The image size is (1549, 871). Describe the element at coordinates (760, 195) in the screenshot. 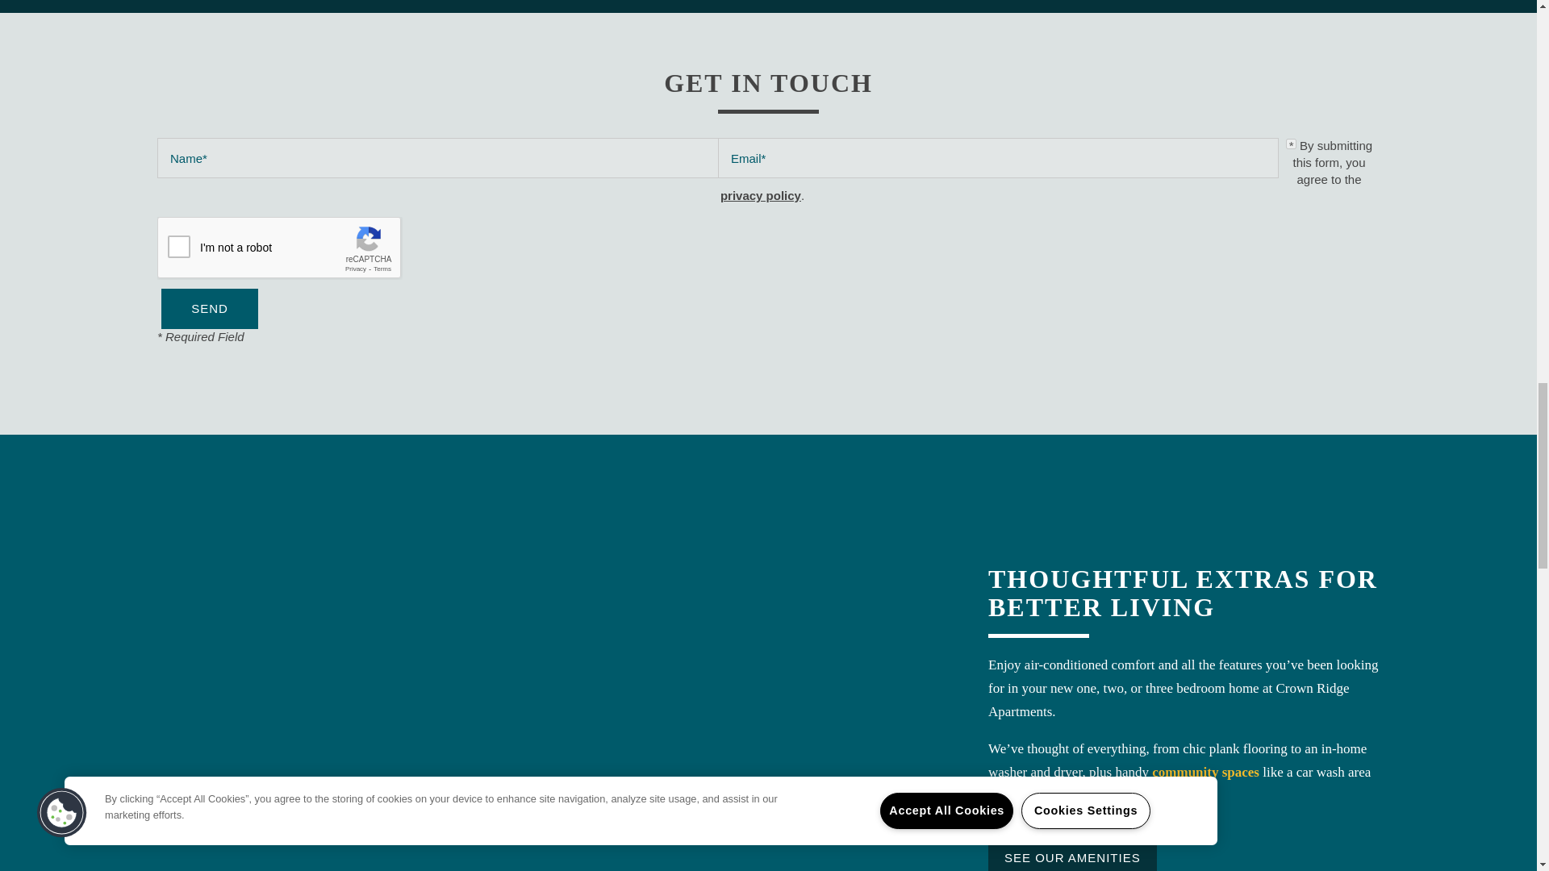

I see `privacy policy` at that location.